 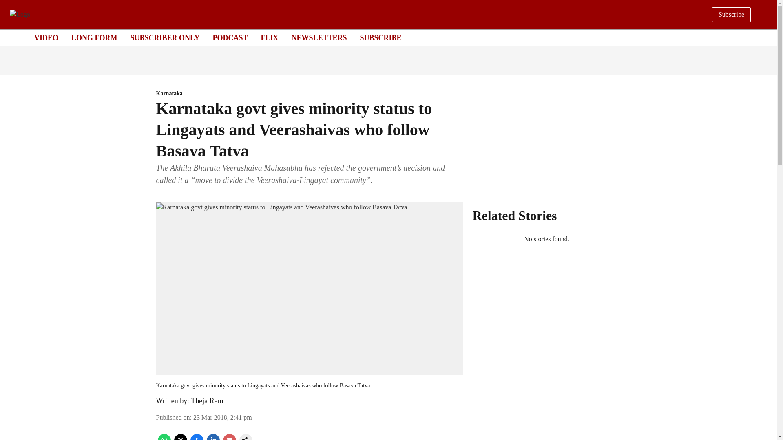 I want to click on Theja Ram, so click(x=207, y=401).